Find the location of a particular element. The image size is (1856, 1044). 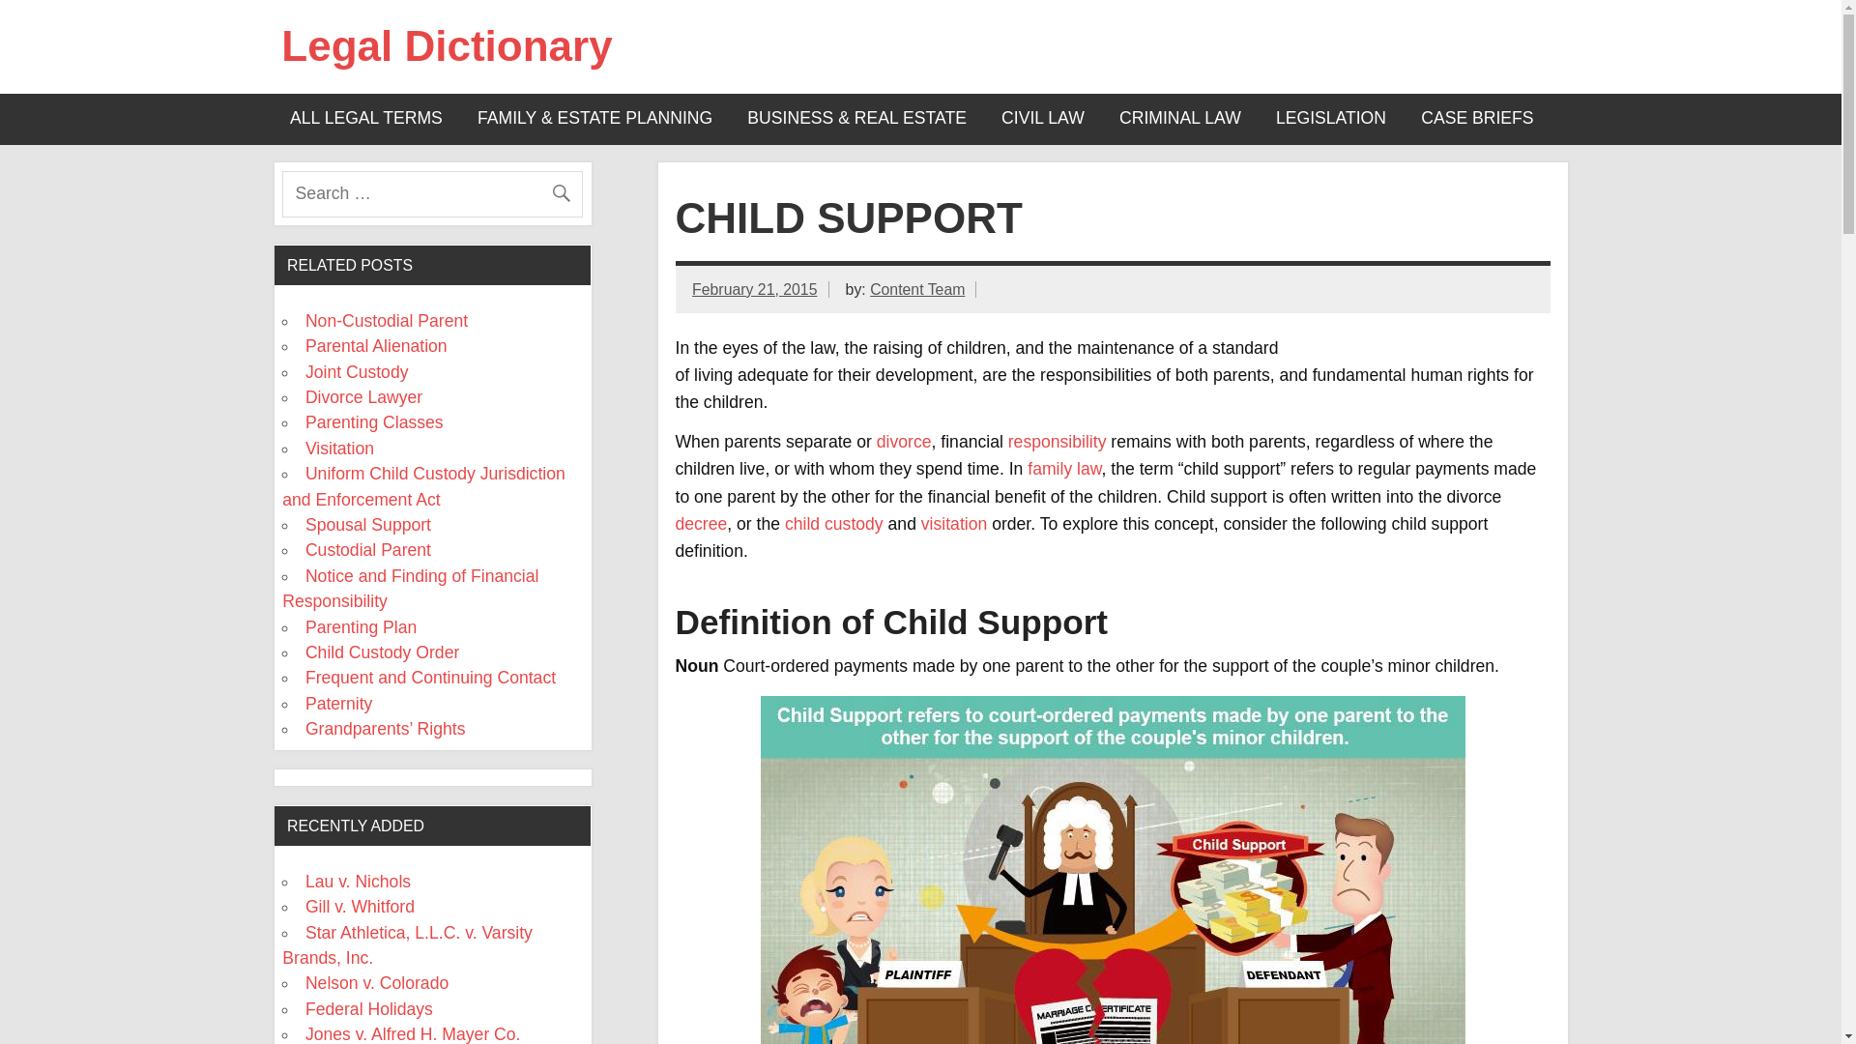

Legal Dictionary is located at coordinates (447, 45).